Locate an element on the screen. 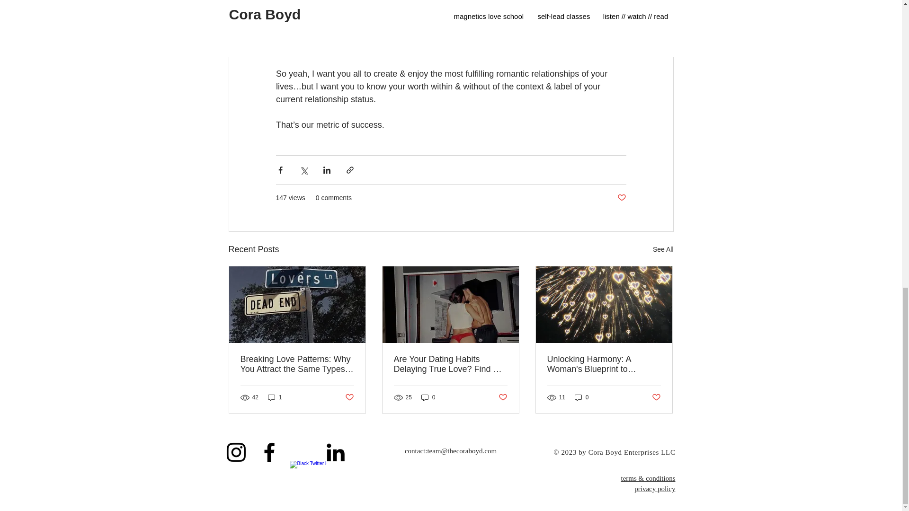 The height and width of the screenshot is (511, 909). See All is located at coordinates (663, 250).